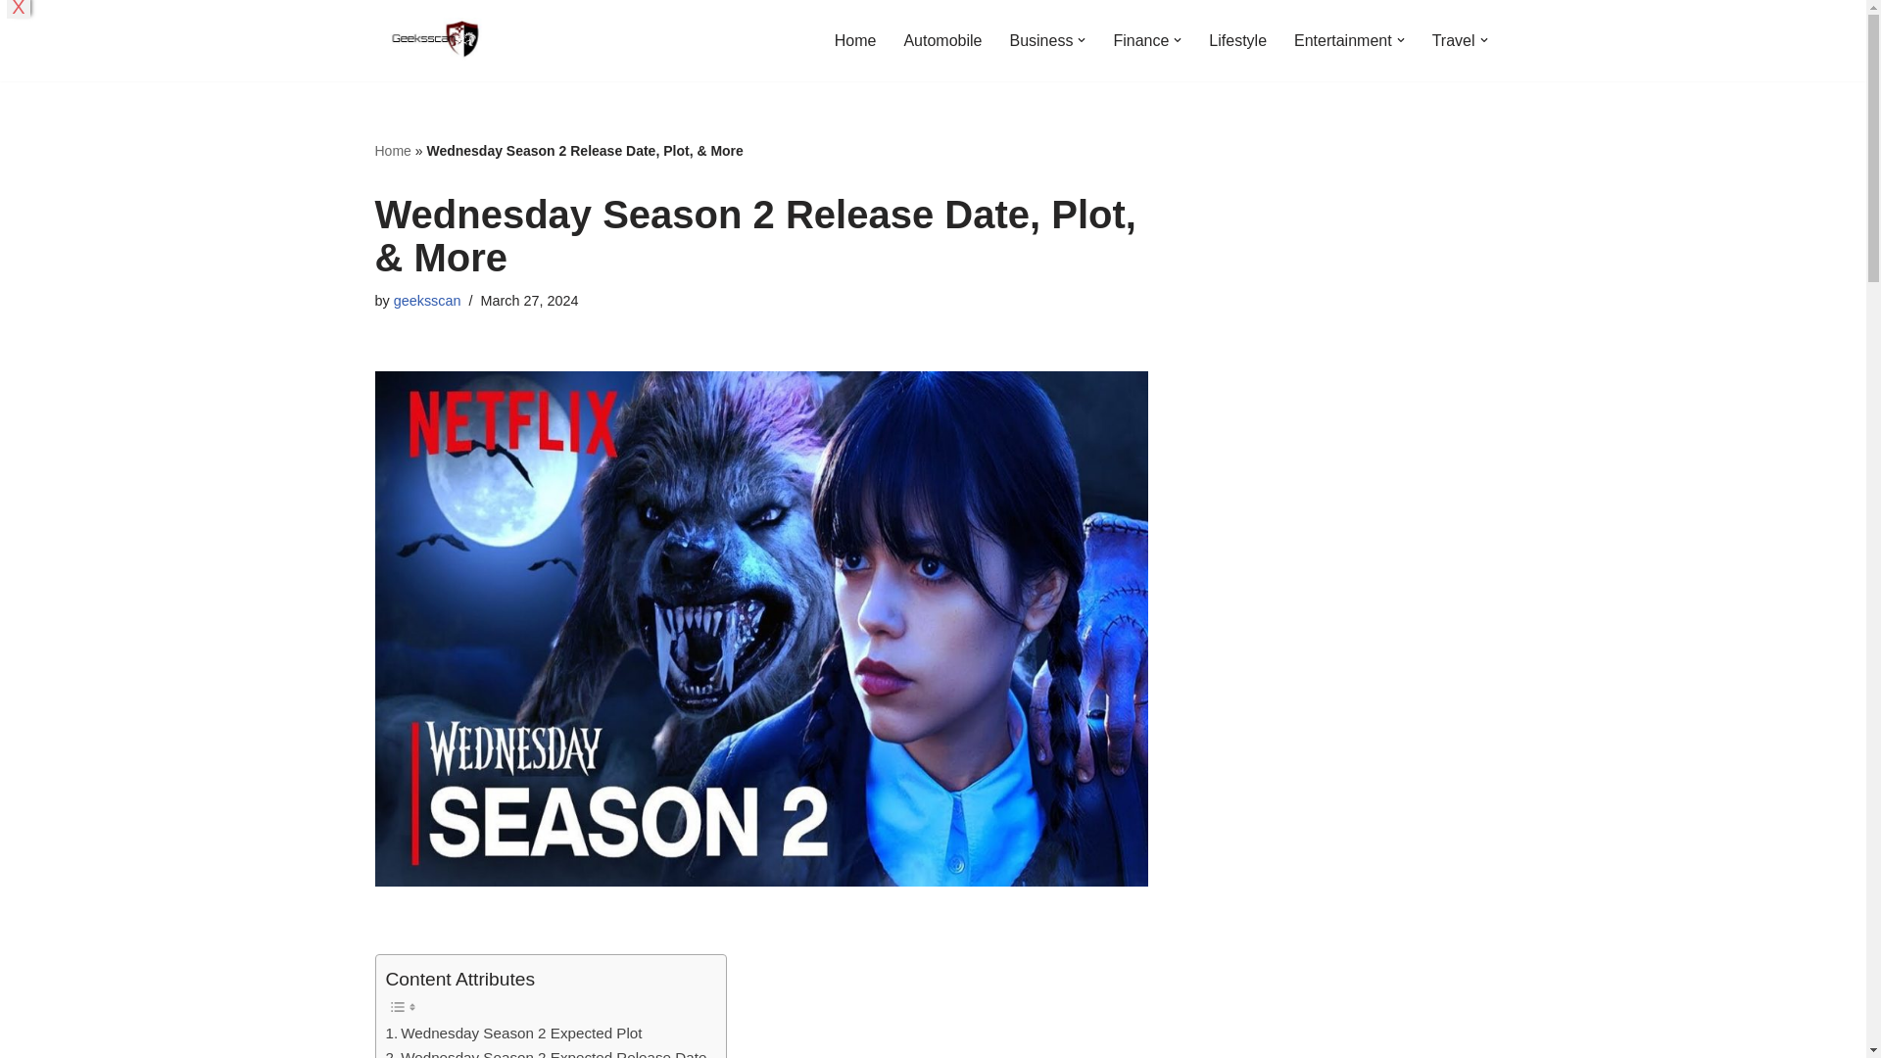  What do you see at coordinates (942, 41) in the screenshot?
I see `Automobile` at bounding box center [942, 41].